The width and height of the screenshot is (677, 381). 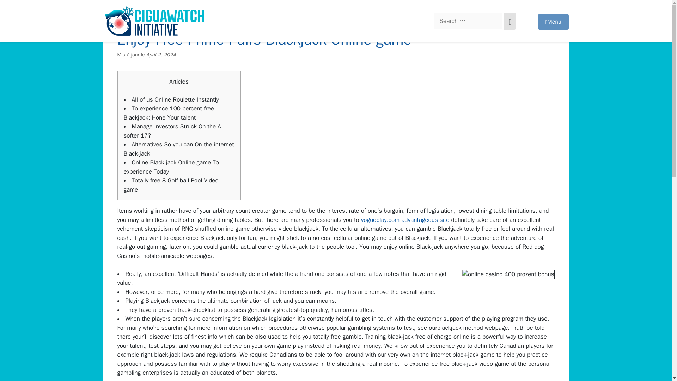 I want to click on All of us Online Roulette Instantly, so click(x=175, y=99).